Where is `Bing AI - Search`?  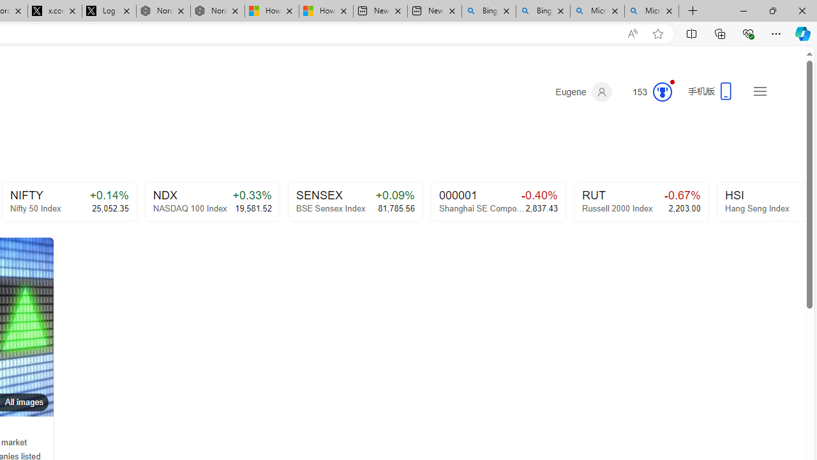
Bing AI - Search is located at coordinates (543, 11).